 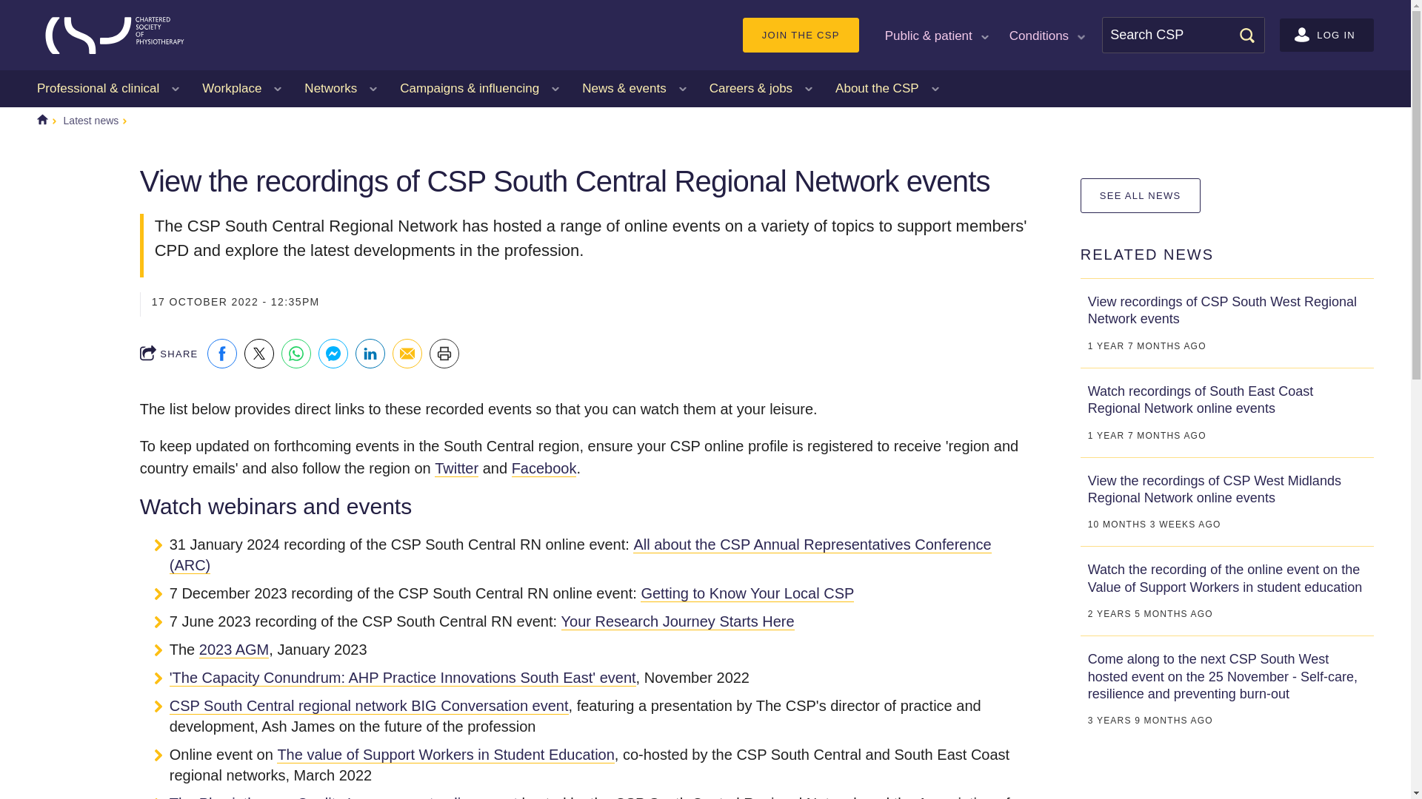 What do you see at coordinates (1046, 34) in the screenshot?
I see `Conditions` at bounding box center [1046, 34].